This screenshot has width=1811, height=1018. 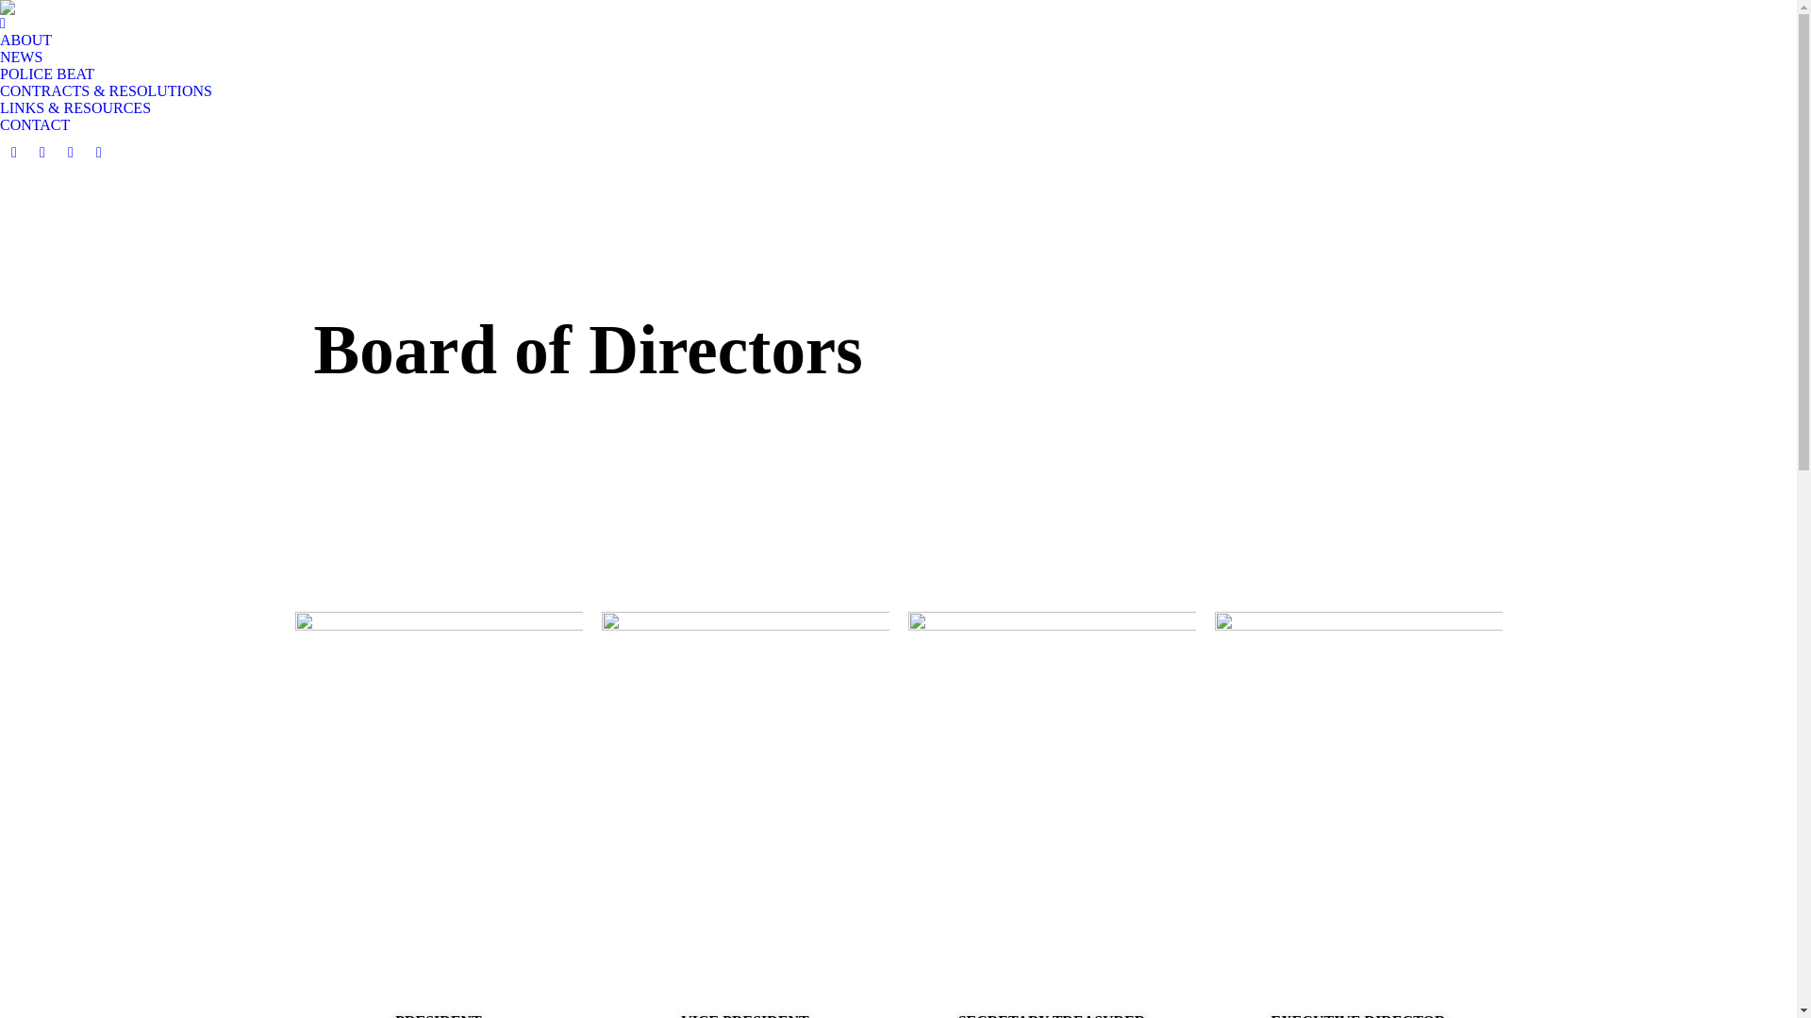 I want to click on Behance page opens in new window, so click(x=71, y=153).